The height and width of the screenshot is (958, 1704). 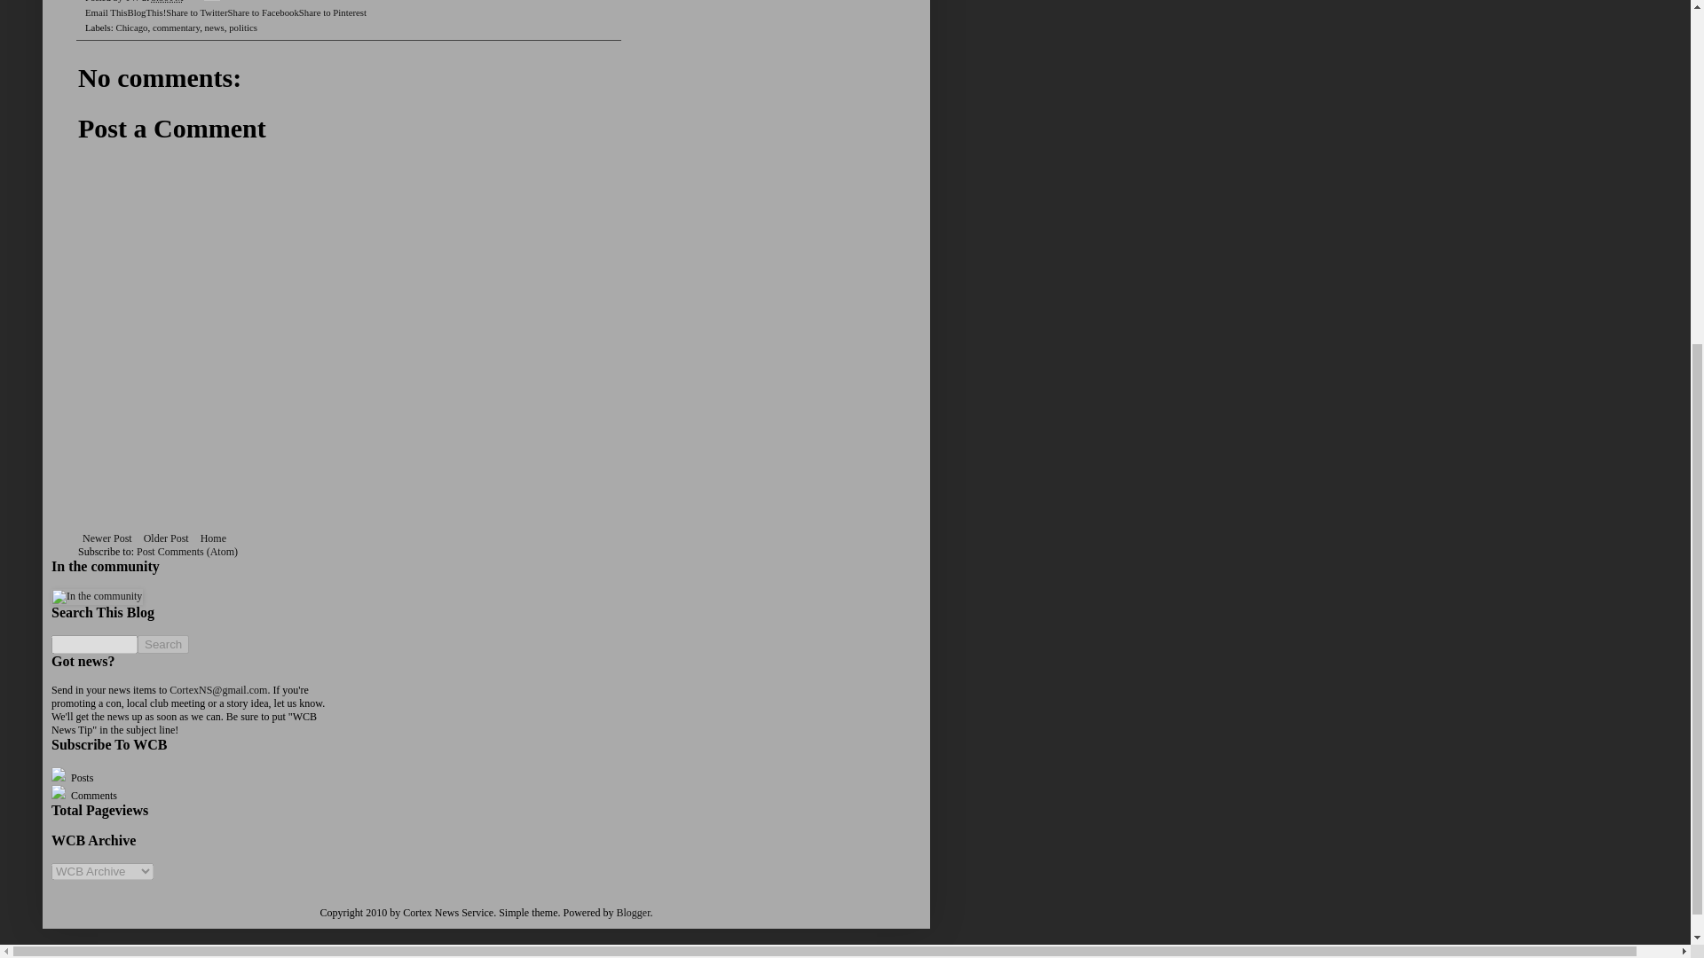 What do you see at coordinates (94, 644) in the screenshot?
I see `search` at bounding box center [94, 644].